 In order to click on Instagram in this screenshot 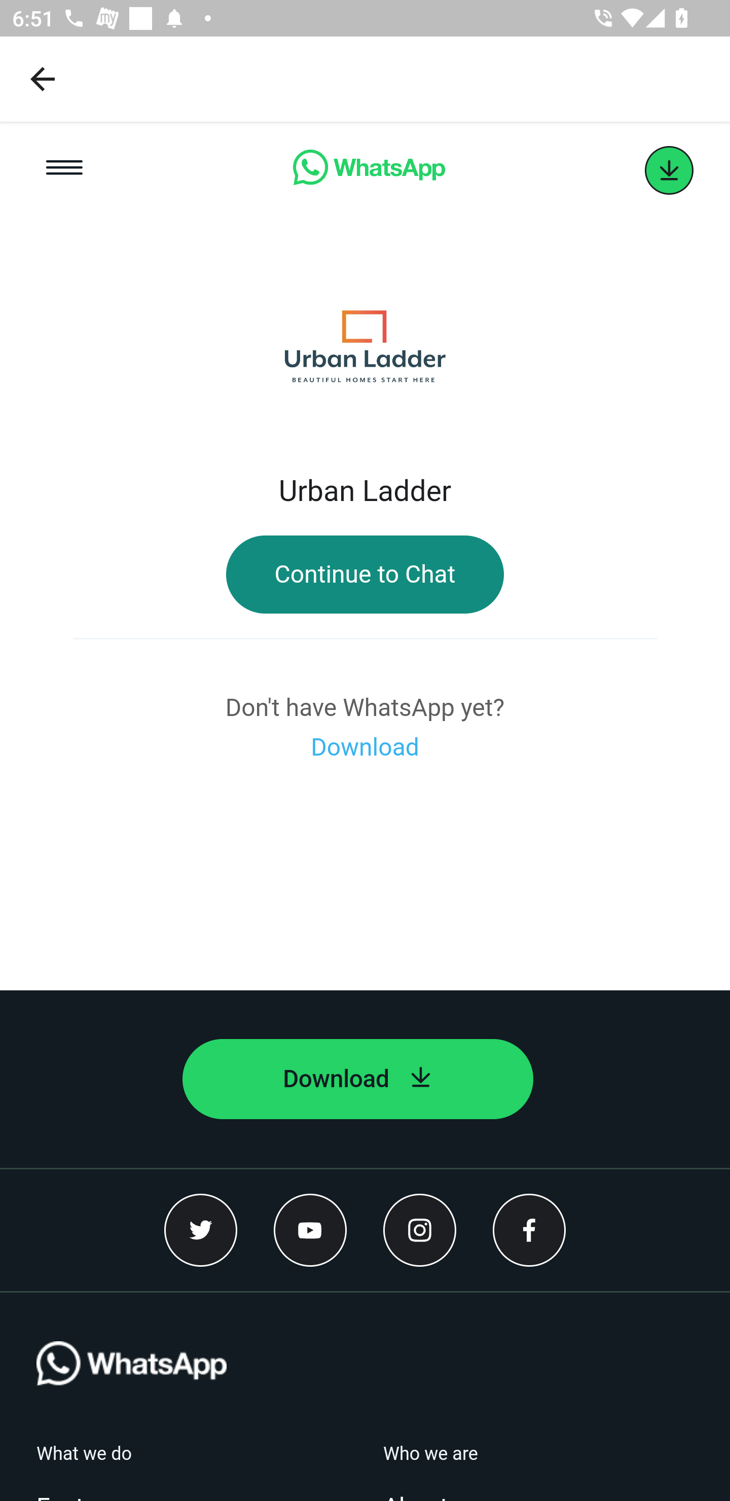, I will do `click(420, 1230)`.